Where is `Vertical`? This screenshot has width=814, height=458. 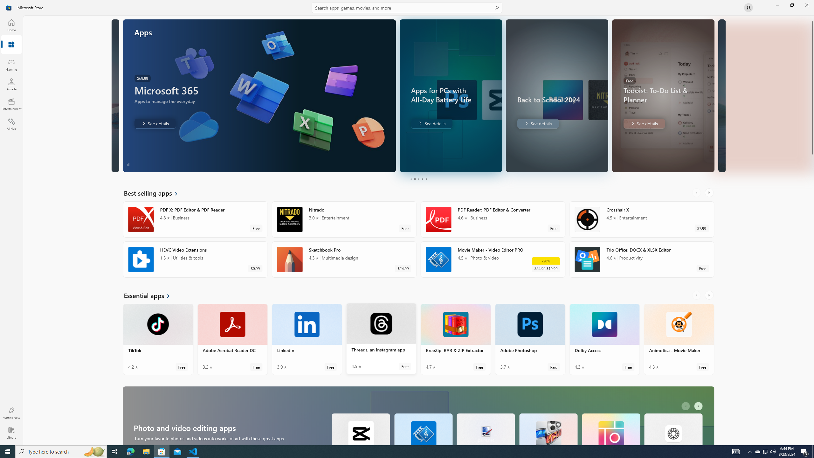 Vertical is located at coordinates (812, 230).